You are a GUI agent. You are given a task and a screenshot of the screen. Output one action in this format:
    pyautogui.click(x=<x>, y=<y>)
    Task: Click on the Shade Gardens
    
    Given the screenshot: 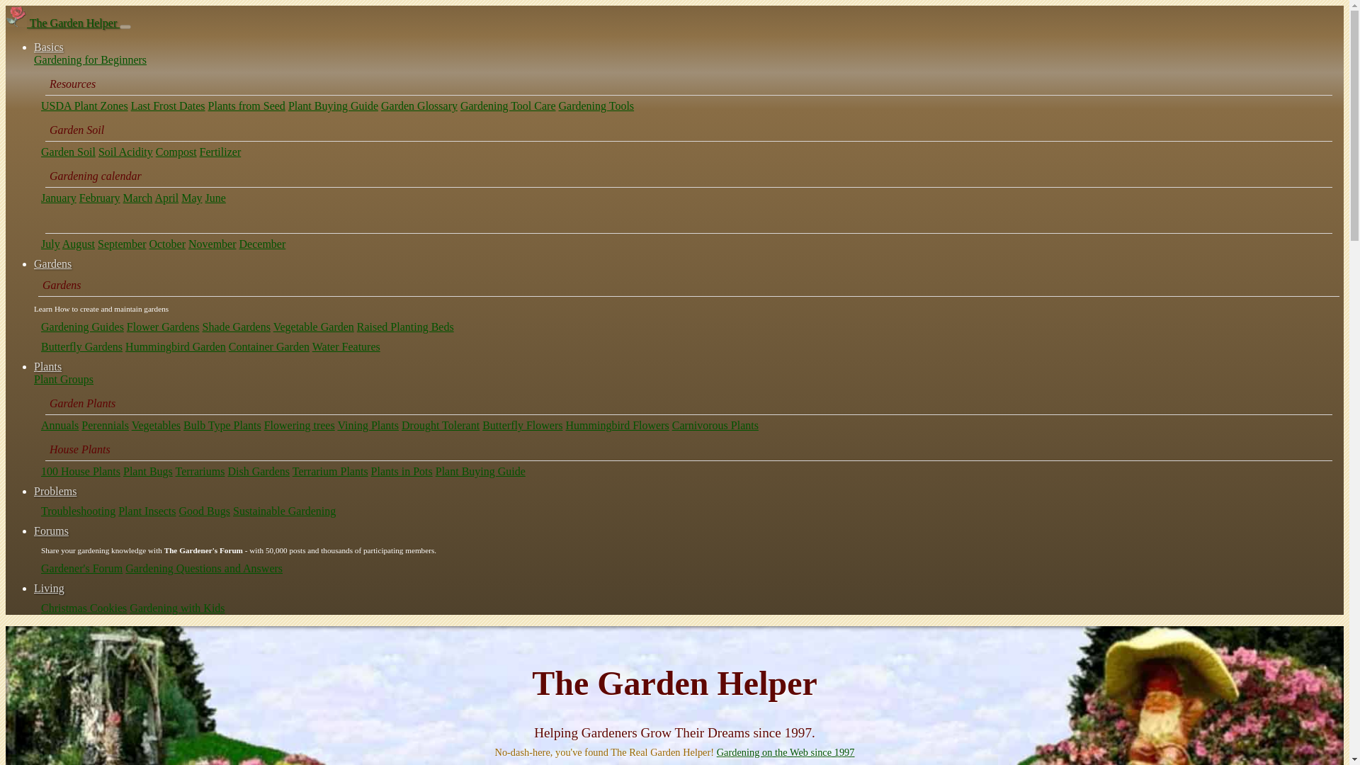 What is the action you would take?
    pyautogui.click(x=237, y=326)
    